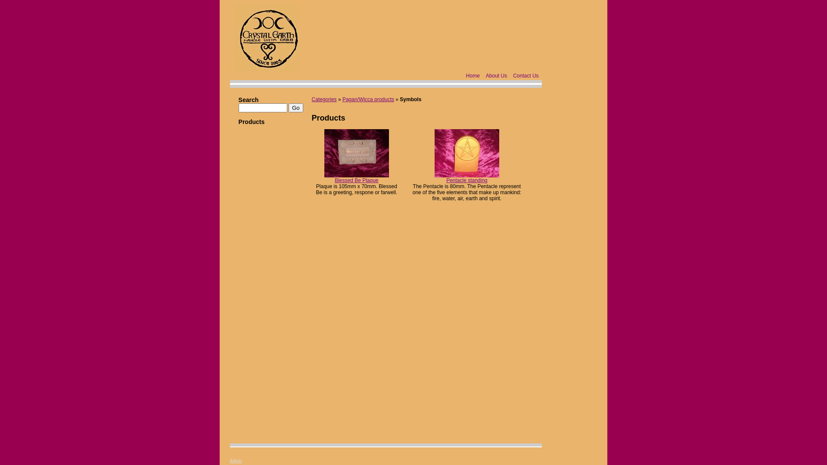 This screenshot has height=465, width=827. What do you see at coordinates (357, 180) in the screenshot?
I see `Blessed Be Plaque` at bounding box center [357, 180].